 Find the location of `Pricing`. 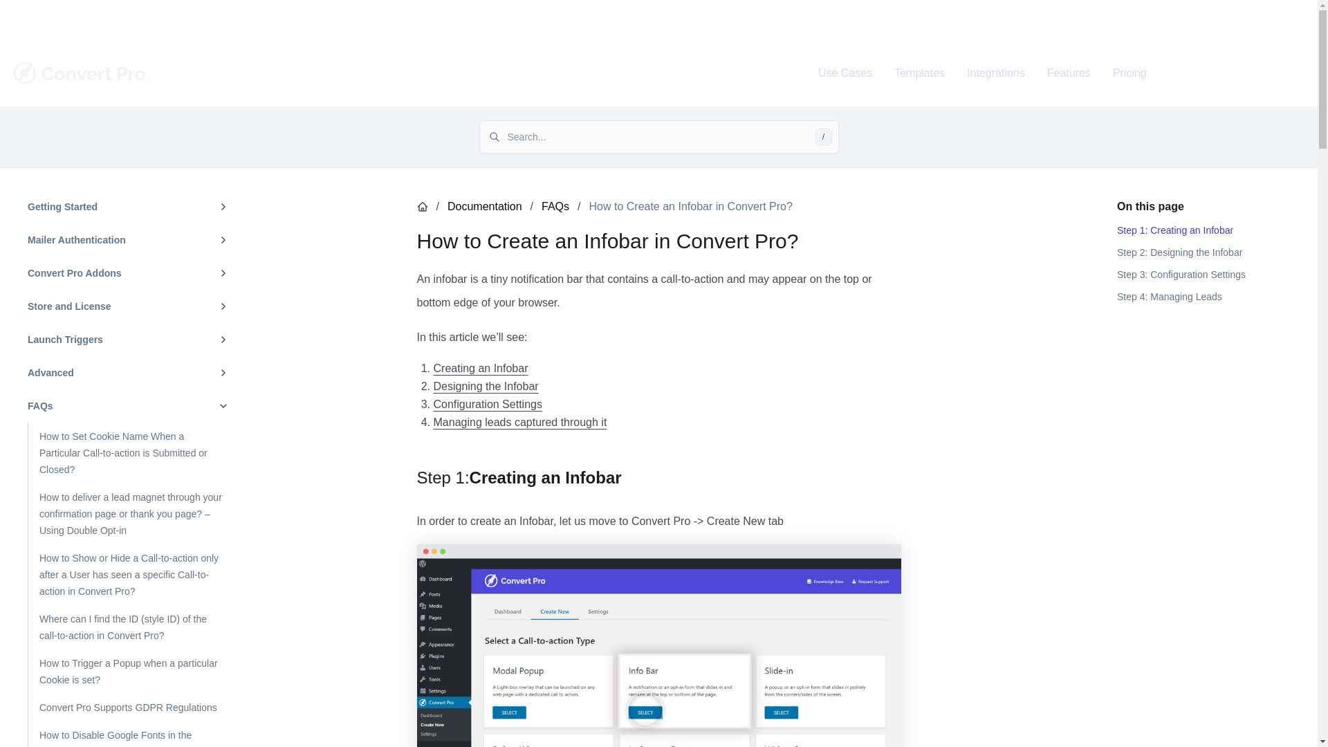

Pricing is located at coordinates (1130, 73).